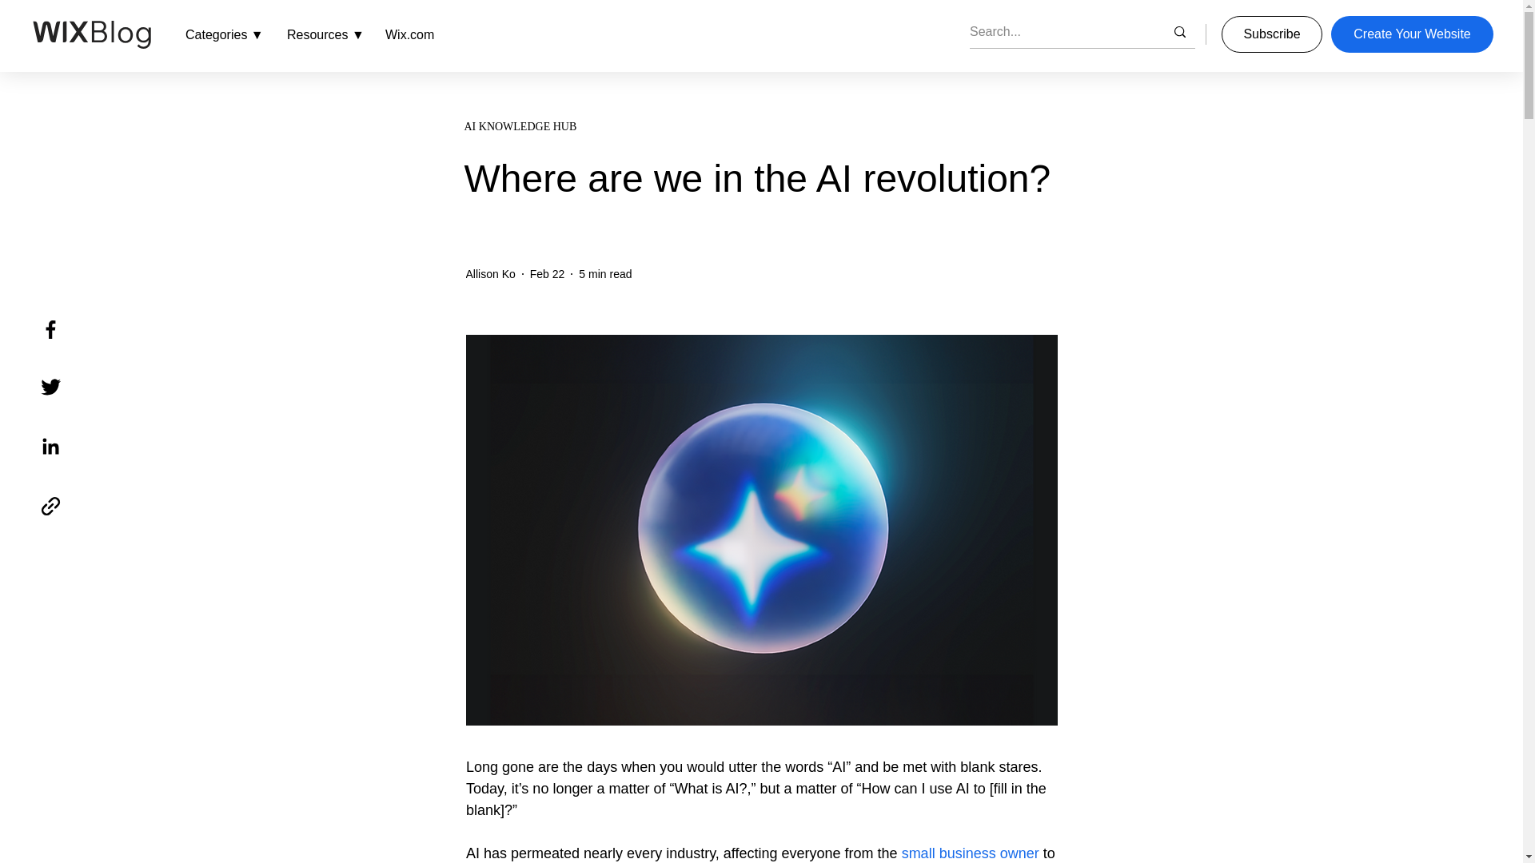  I want to click on Allison Ko, so click(489, 273).